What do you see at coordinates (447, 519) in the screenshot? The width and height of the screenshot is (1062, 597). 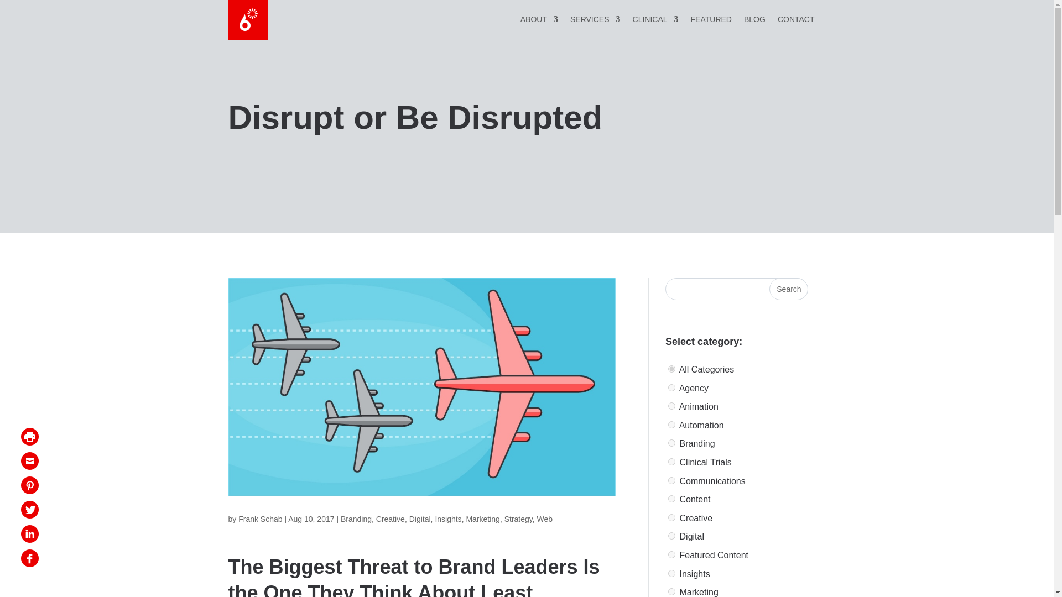 I see `Insights` at bounding box center [447, 519].